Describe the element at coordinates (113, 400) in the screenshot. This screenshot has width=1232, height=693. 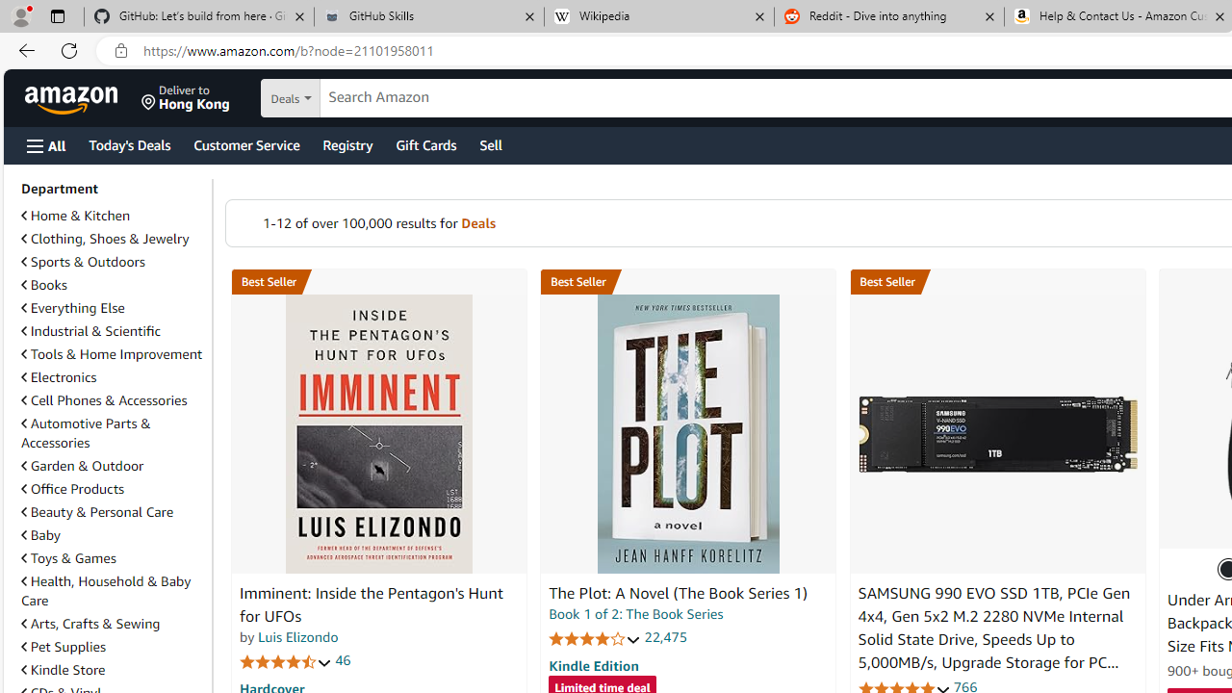
I see `Cell Phones & Accessories` at that location.